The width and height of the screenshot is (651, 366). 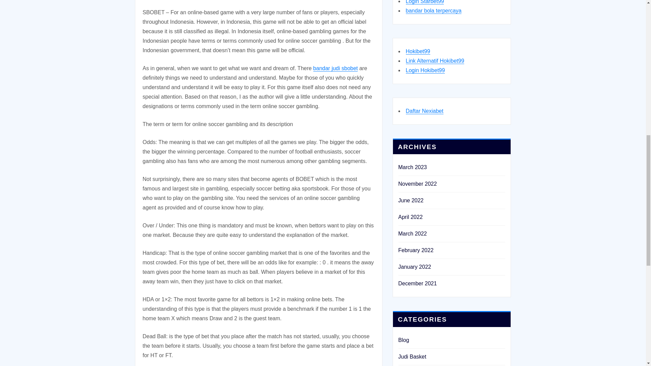 I want to click on Link Alternatif Hokibet99, so click(x=435, y=60).